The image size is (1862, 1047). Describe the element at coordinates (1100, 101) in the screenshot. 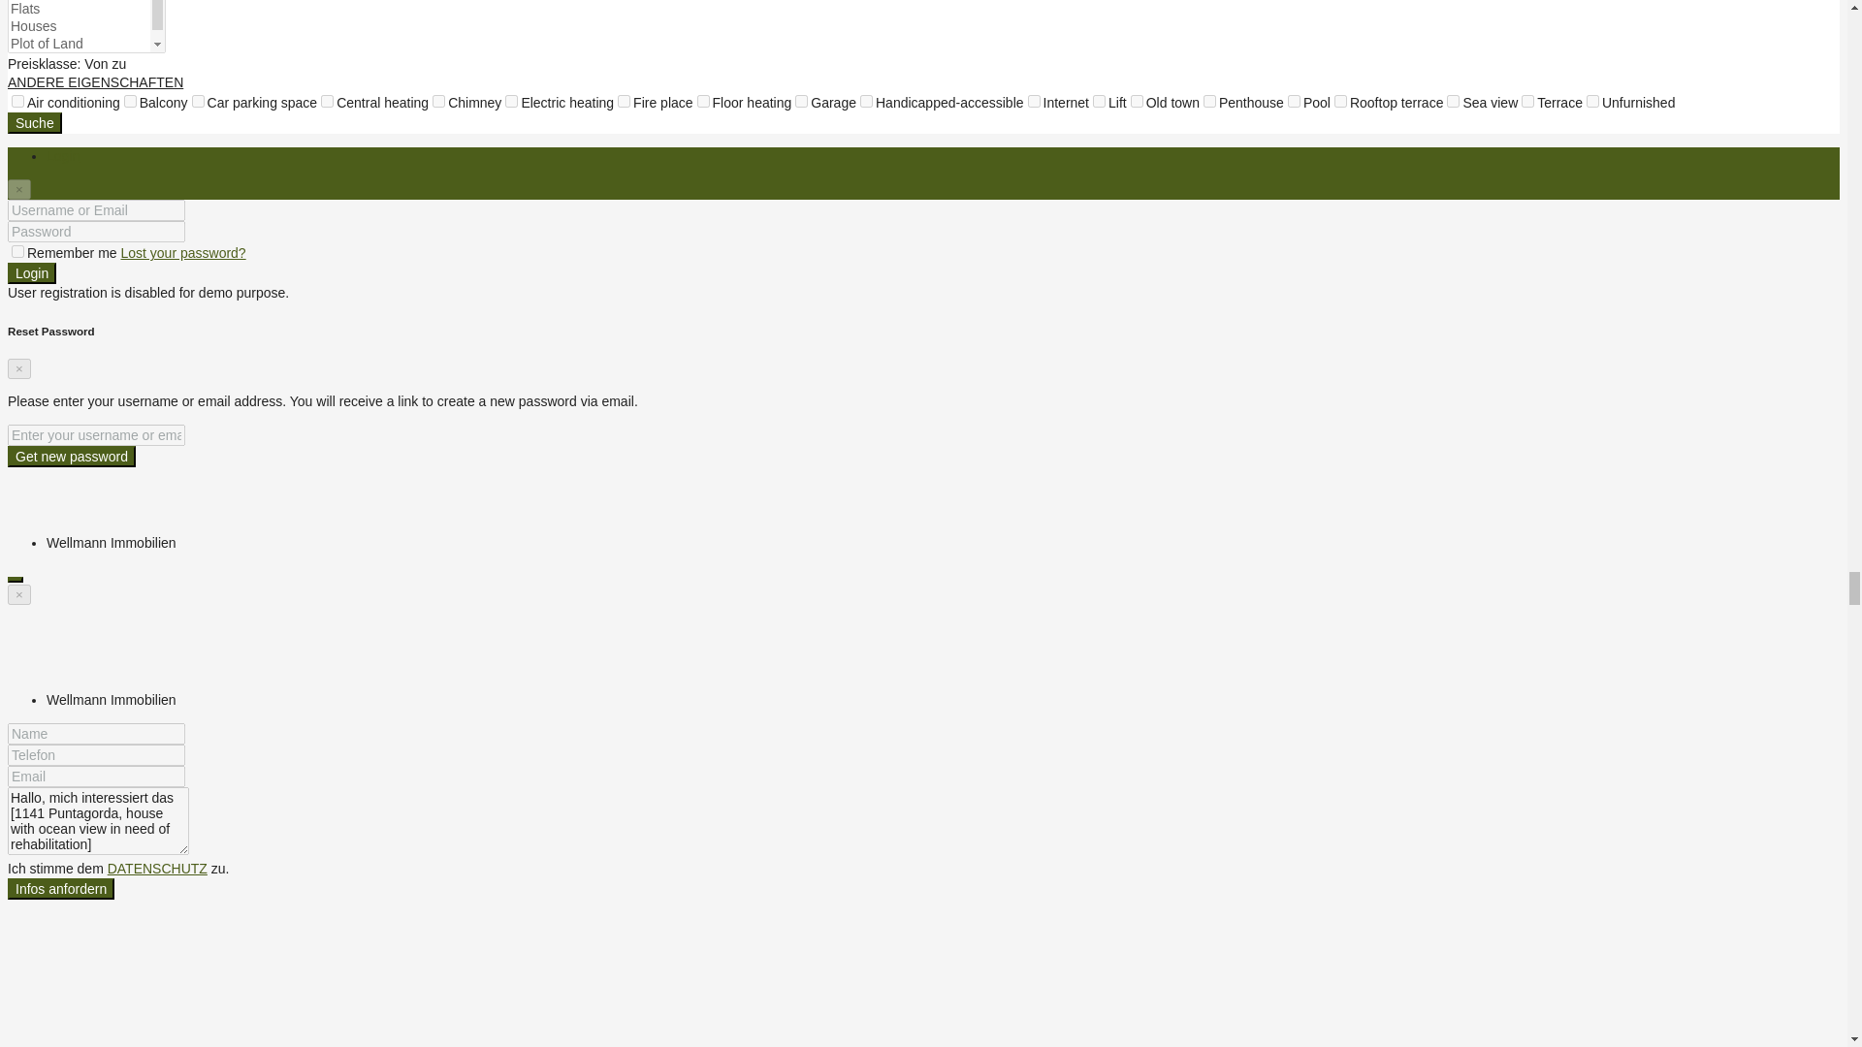

I see `lift` at that location.